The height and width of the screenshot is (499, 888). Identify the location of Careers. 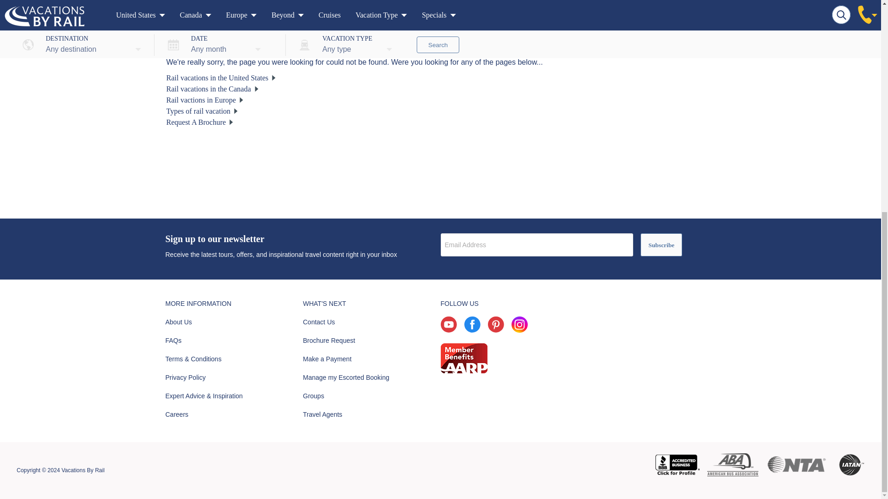
(177, 414).